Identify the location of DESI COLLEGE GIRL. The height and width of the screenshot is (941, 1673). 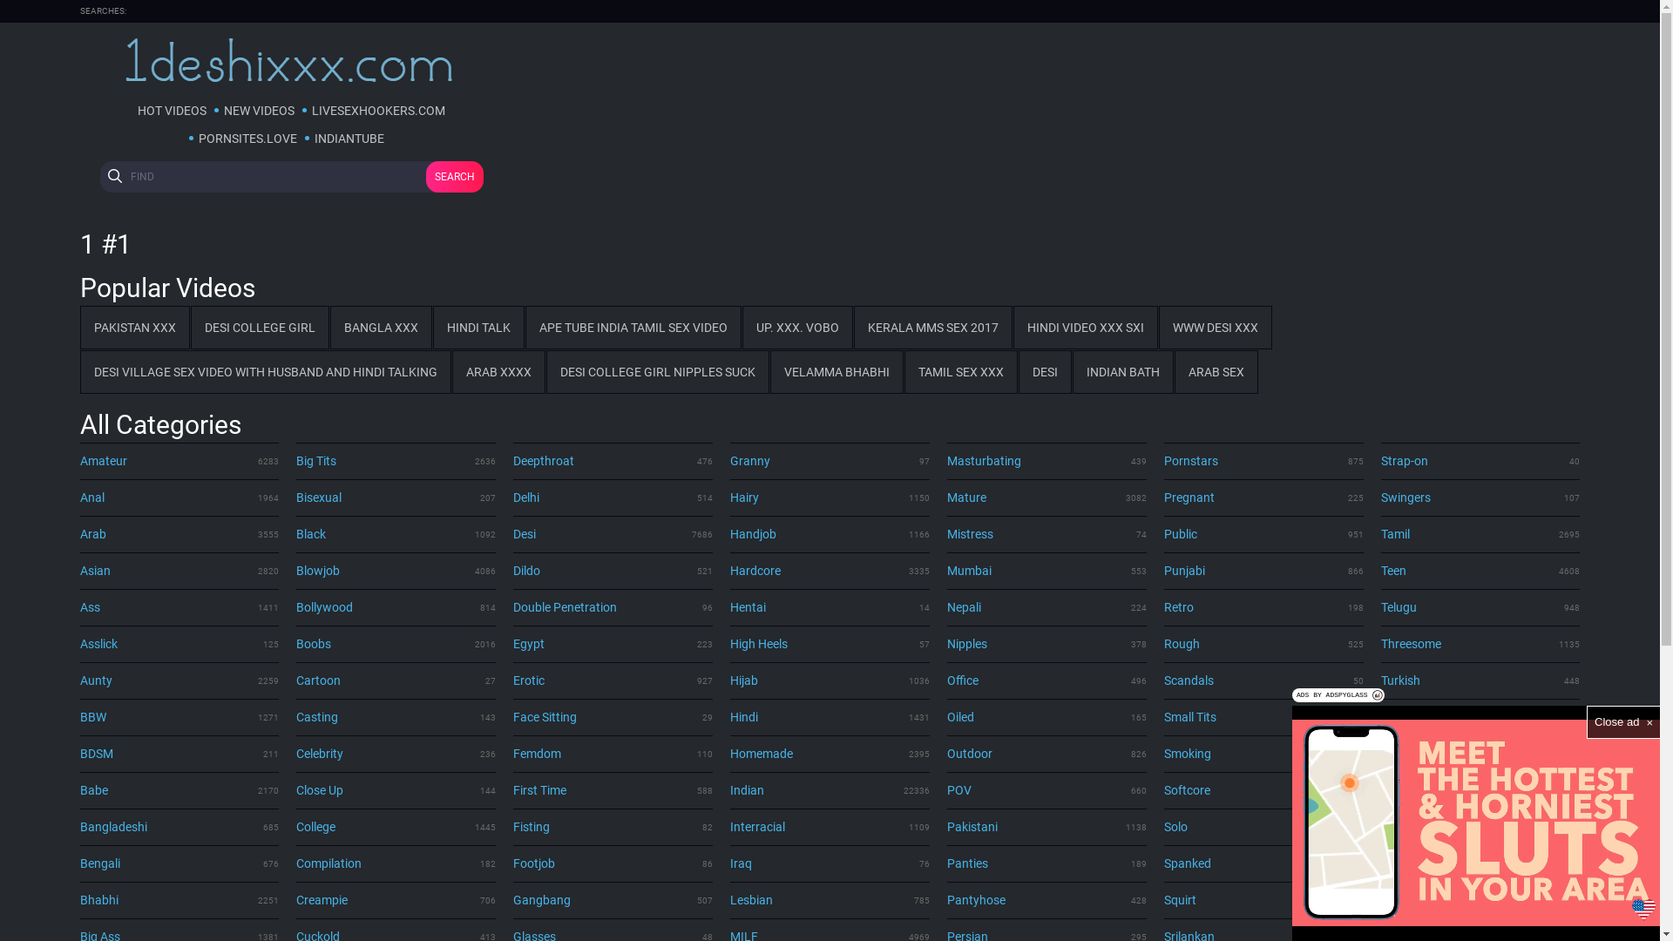
(260, 328).